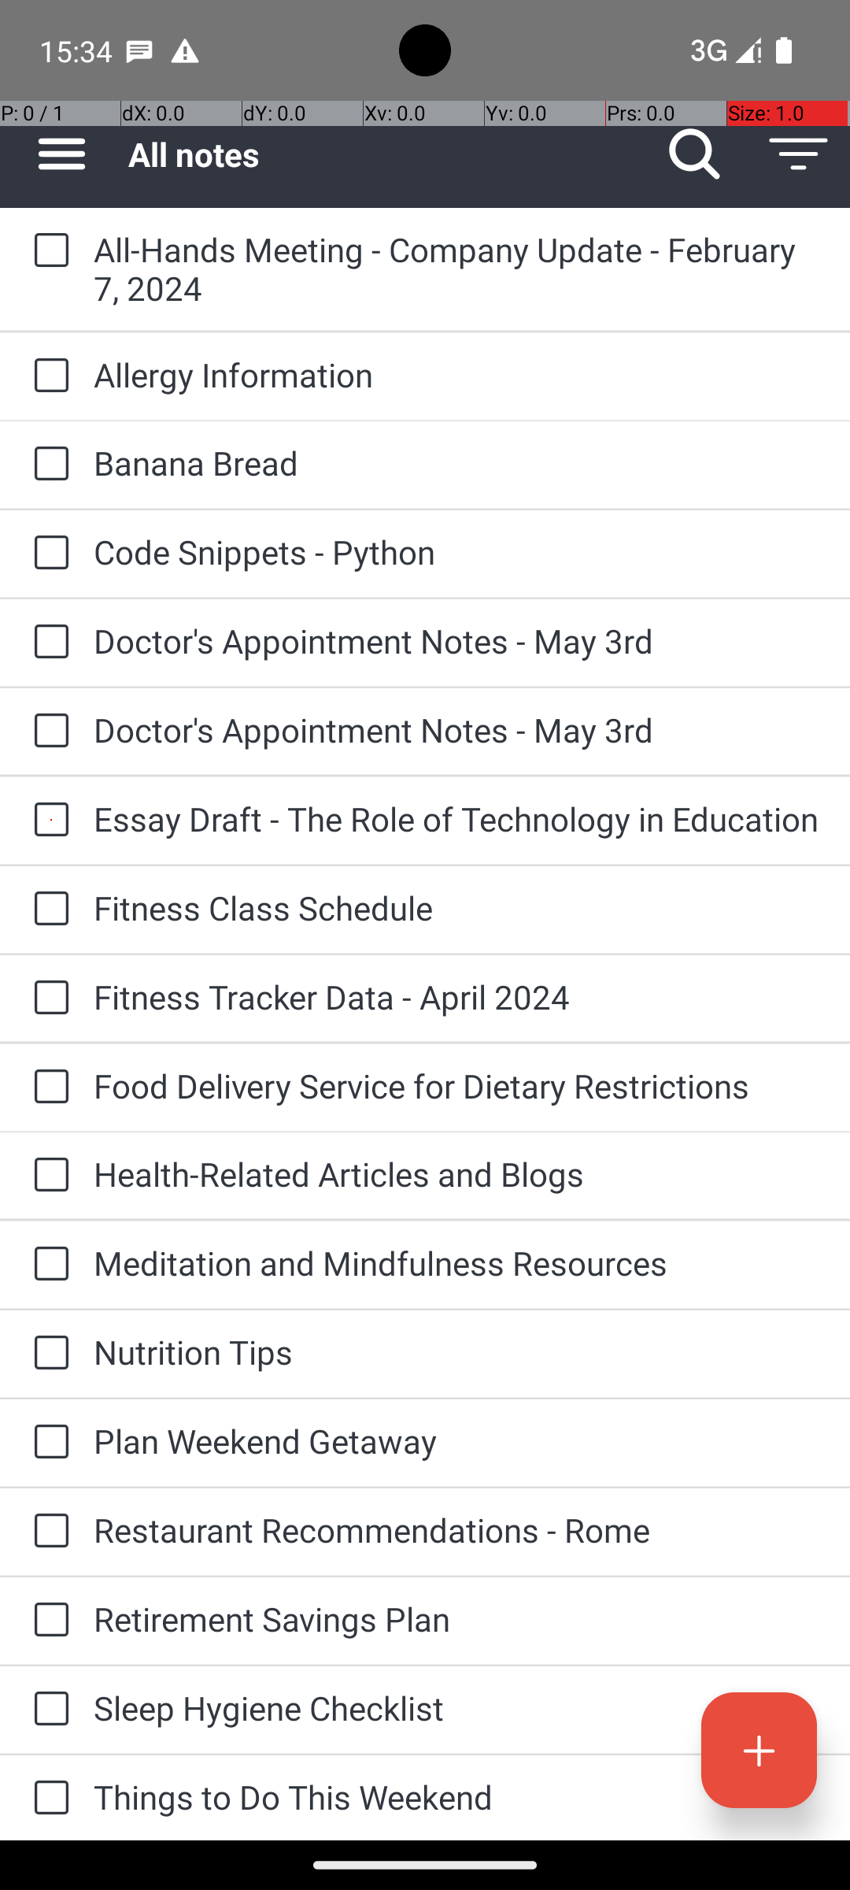 This screenshot has height=1890, width=850. I want to click on to-do: Restaurant Recommendations - Rome, so click(47, 1532).